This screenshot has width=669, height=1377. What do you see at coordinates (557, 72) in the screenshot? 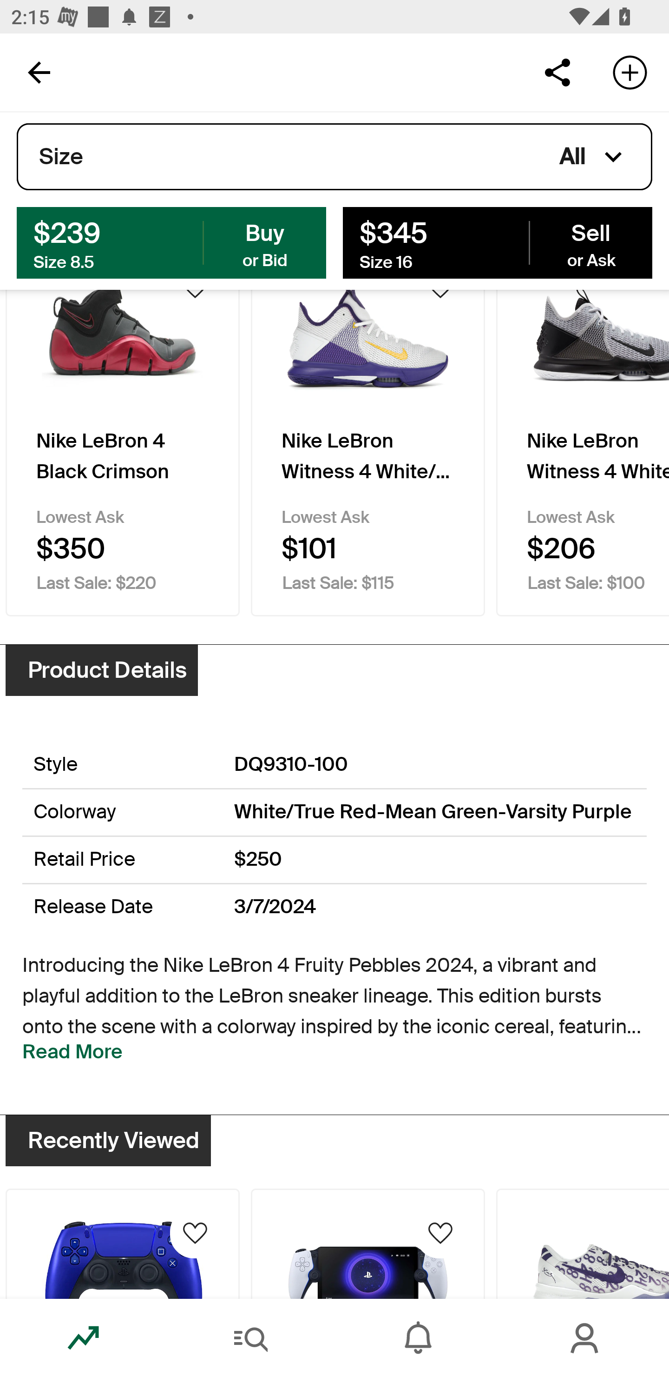
I see `Share` at bounding box center [557, 72].